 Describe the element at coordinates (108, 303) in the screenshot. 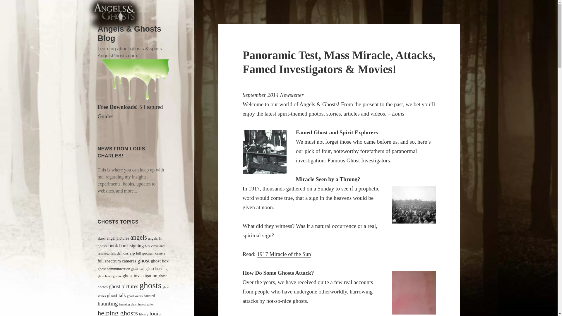

I see `haunting` at that location.